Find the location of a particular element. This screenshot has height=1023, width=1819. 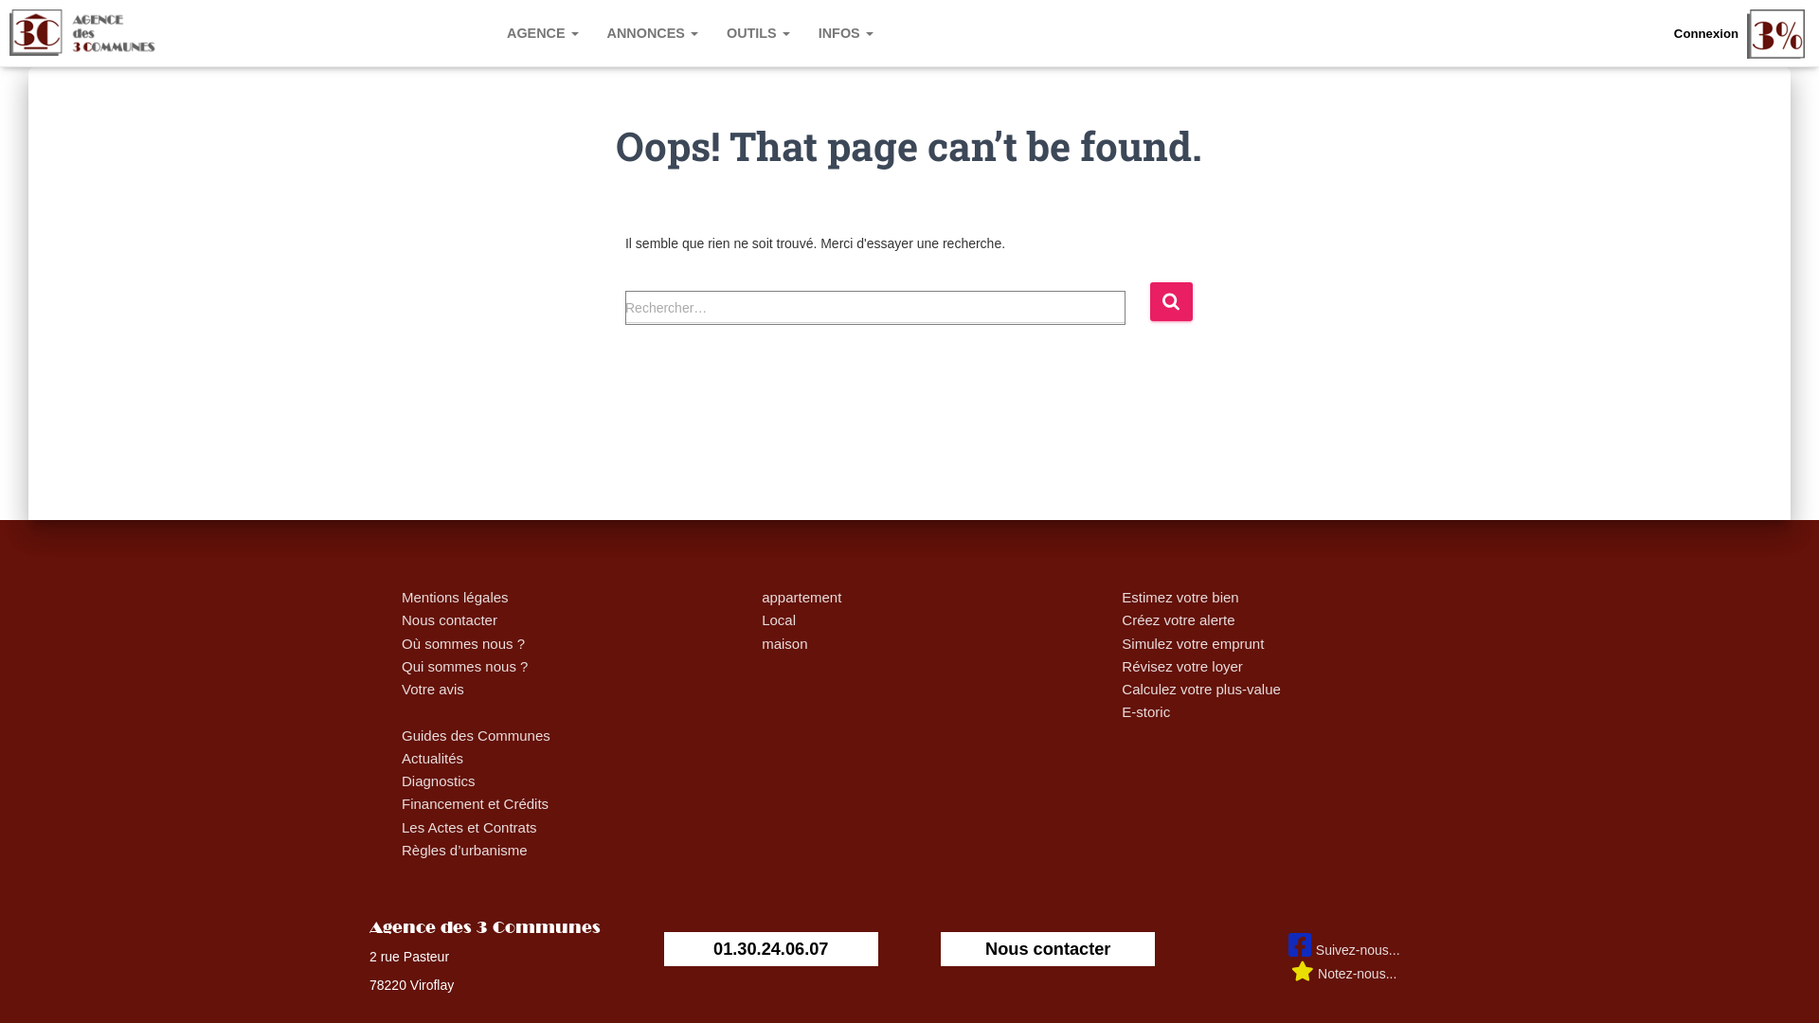

Guides des Communes is located at coordinates (476, 735).